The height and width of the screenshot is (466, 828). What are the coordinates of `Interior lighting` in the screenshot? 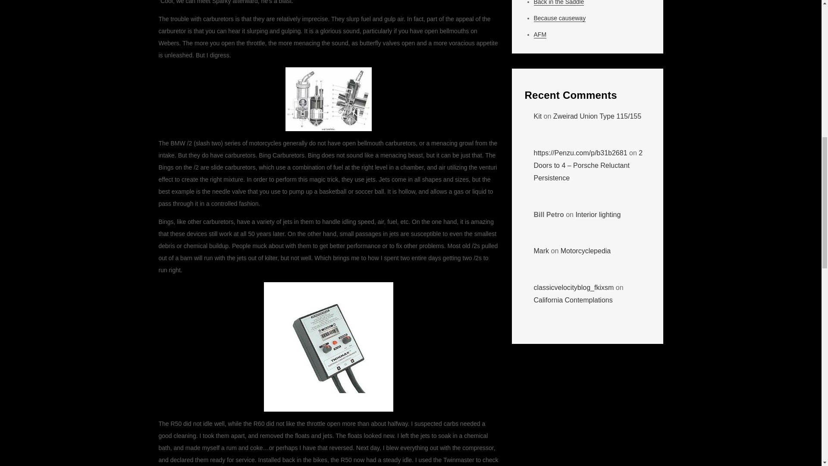 It's located at (598, 215).